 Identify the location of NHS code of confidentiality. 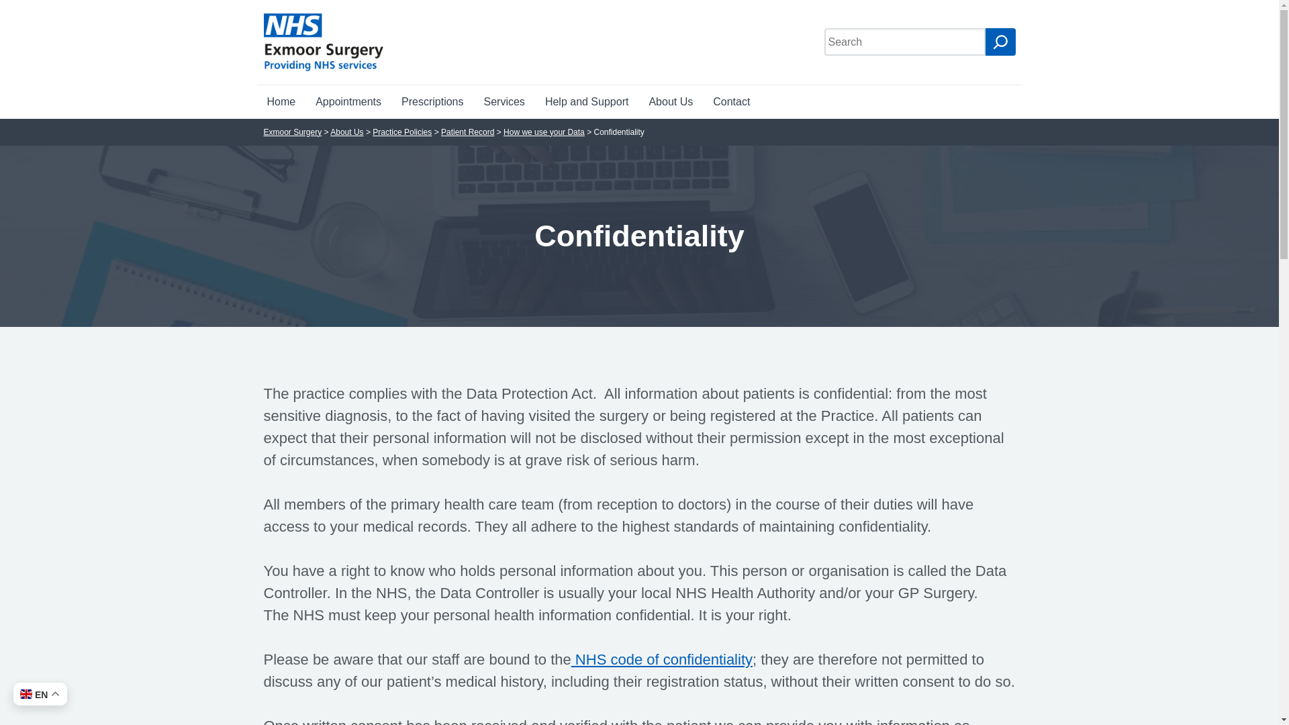
(662, 659).